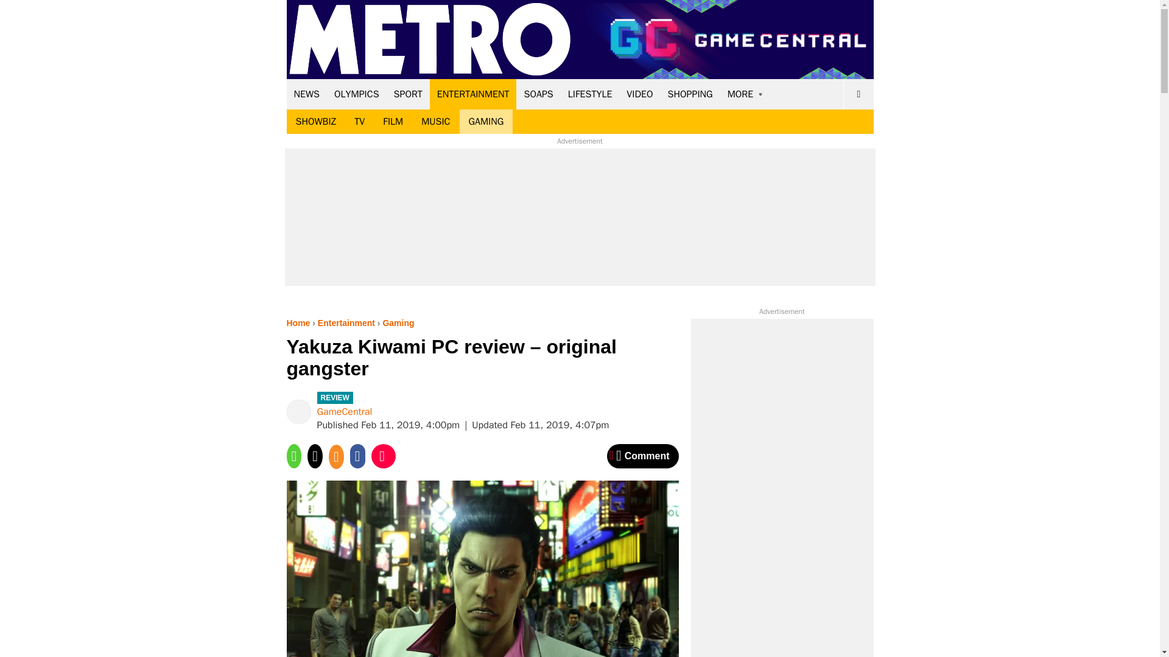 This screenshot has width=1169, height=657. What do you see at coordinates (393, 122) in the screenshot?
I see `FILM` at bounding box center [393, 122].